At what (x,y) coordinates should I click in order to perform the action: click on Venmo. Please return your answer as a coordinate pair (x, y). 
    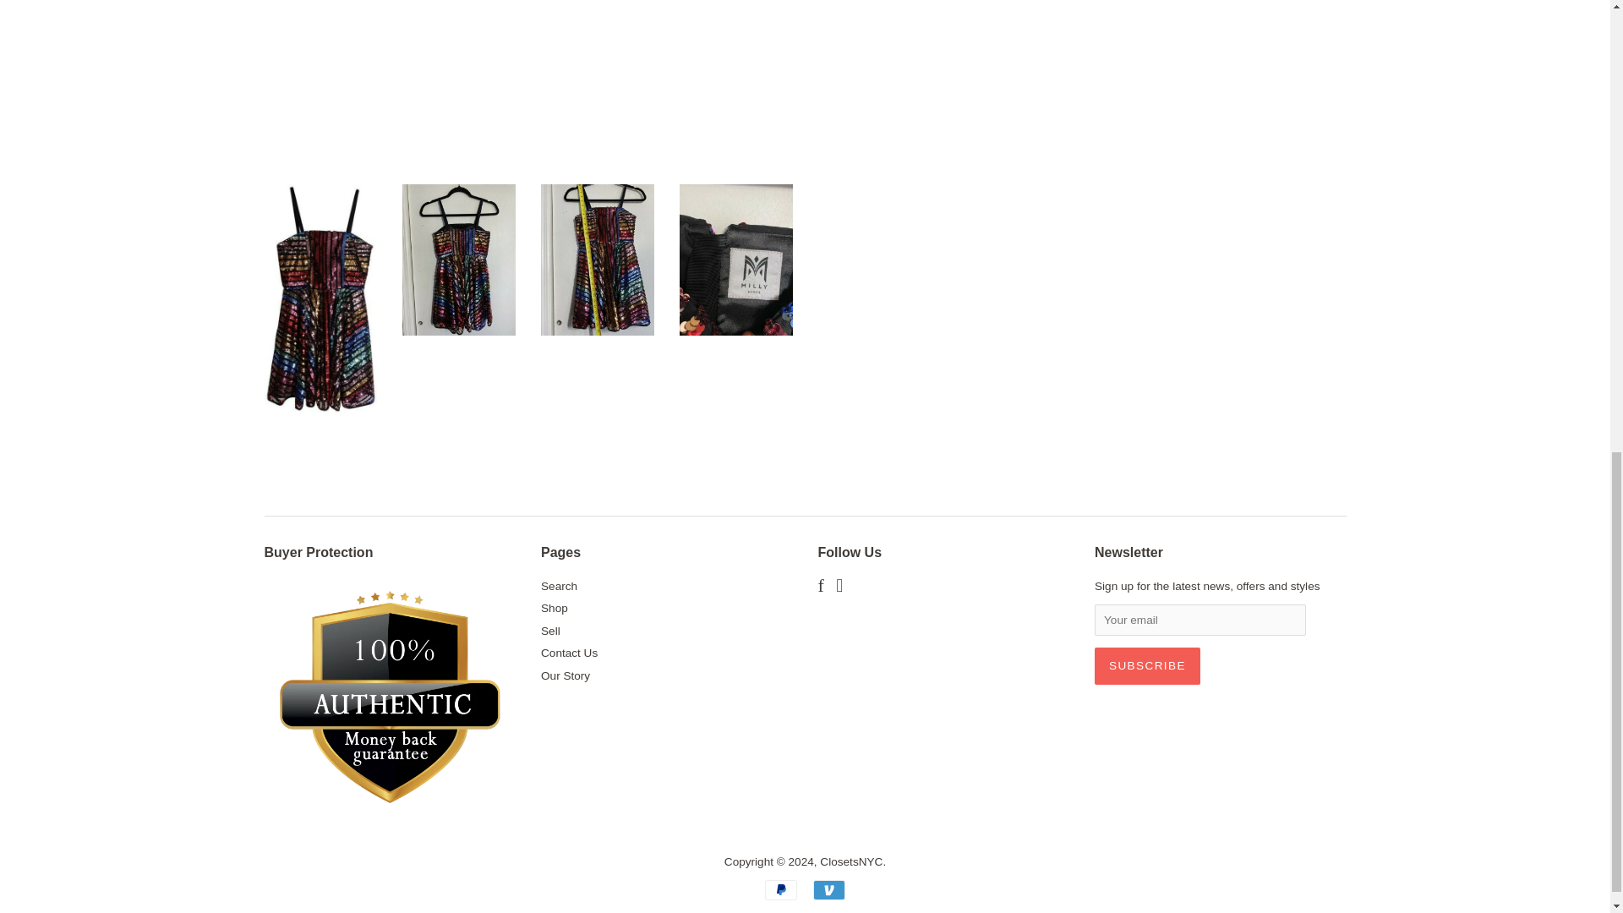
    Looking at the image, I should click on (828, 889).